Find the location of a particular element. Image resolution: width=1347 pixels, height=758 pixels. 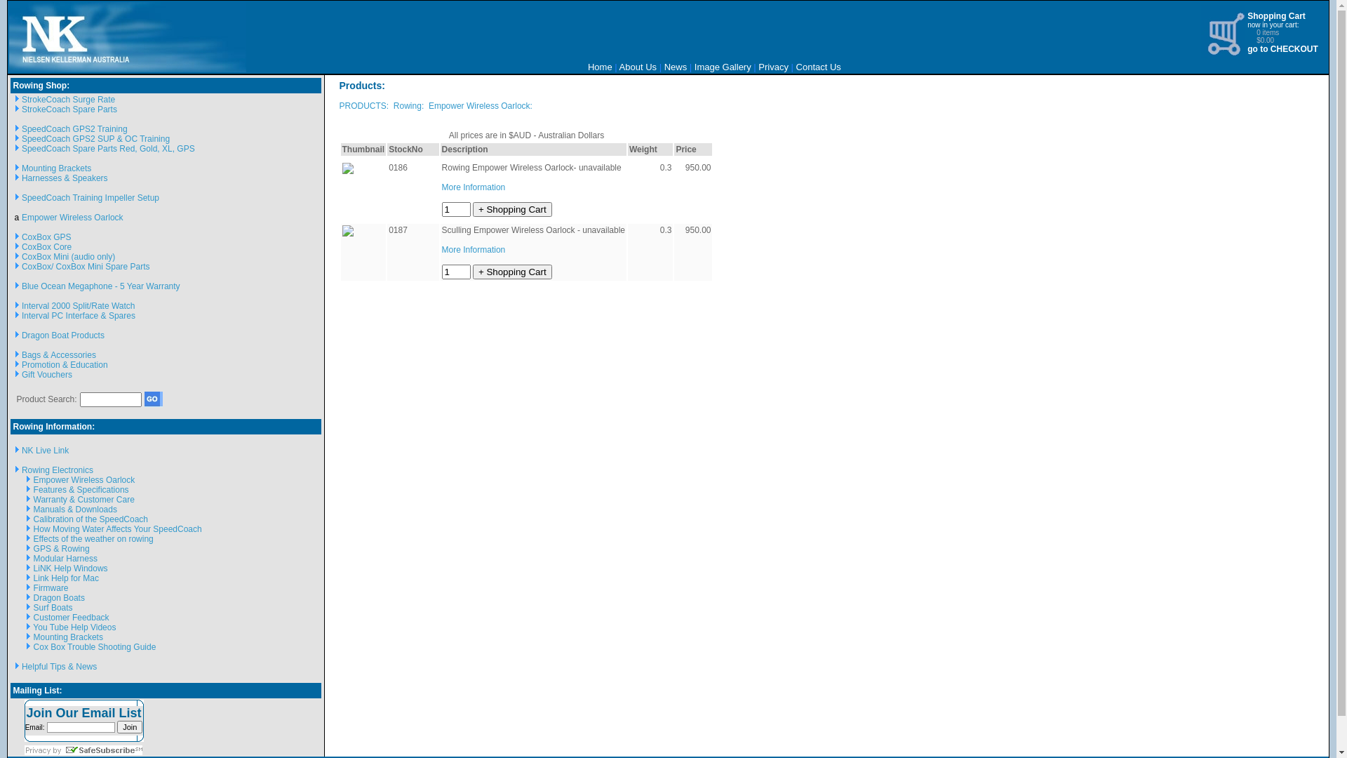

Blue Ocean Megaphone - 5 Year Warranty is located at coordinates (101, 286).